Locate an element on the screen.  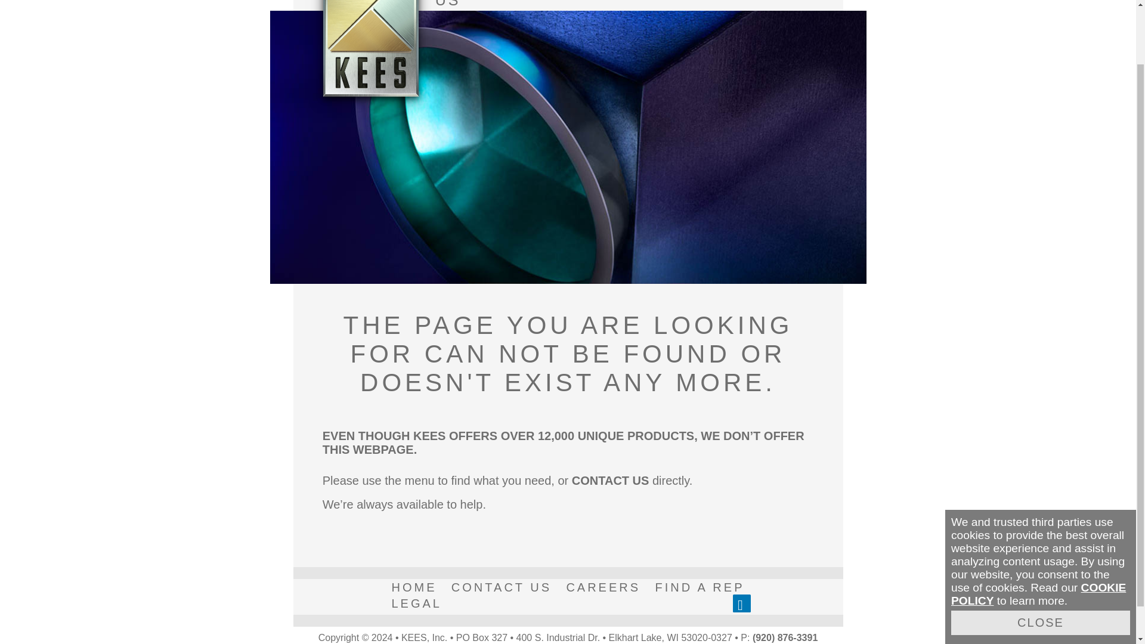
CLOSE is located at coordinates (1041, 556).